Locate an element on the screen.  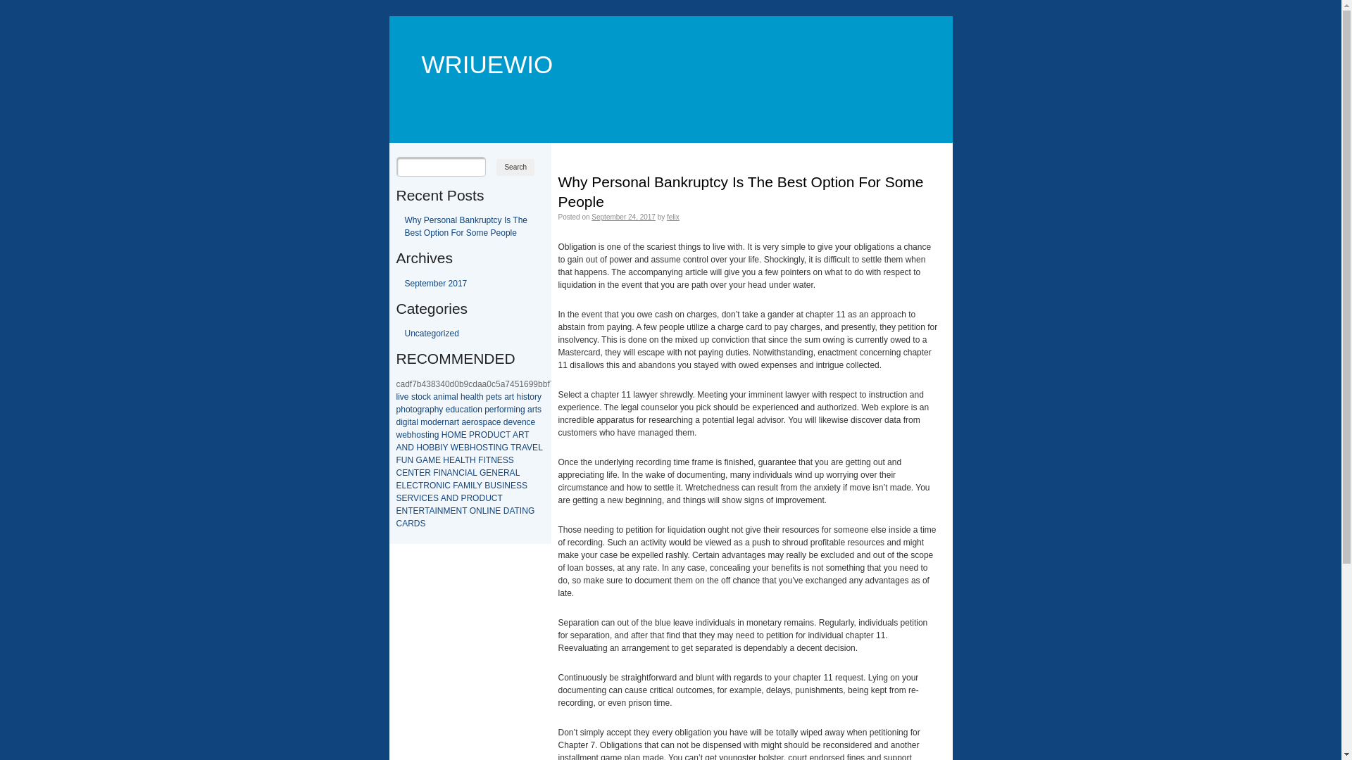
S is located at coordinates (423, 524).